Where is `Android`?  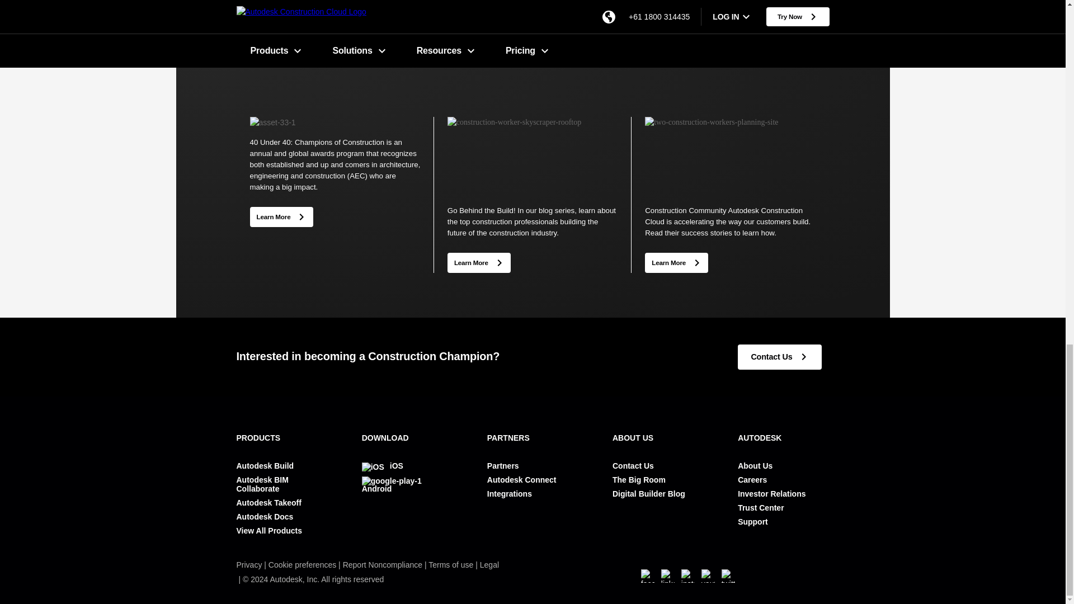 Android is located at coordinates (407, 484).